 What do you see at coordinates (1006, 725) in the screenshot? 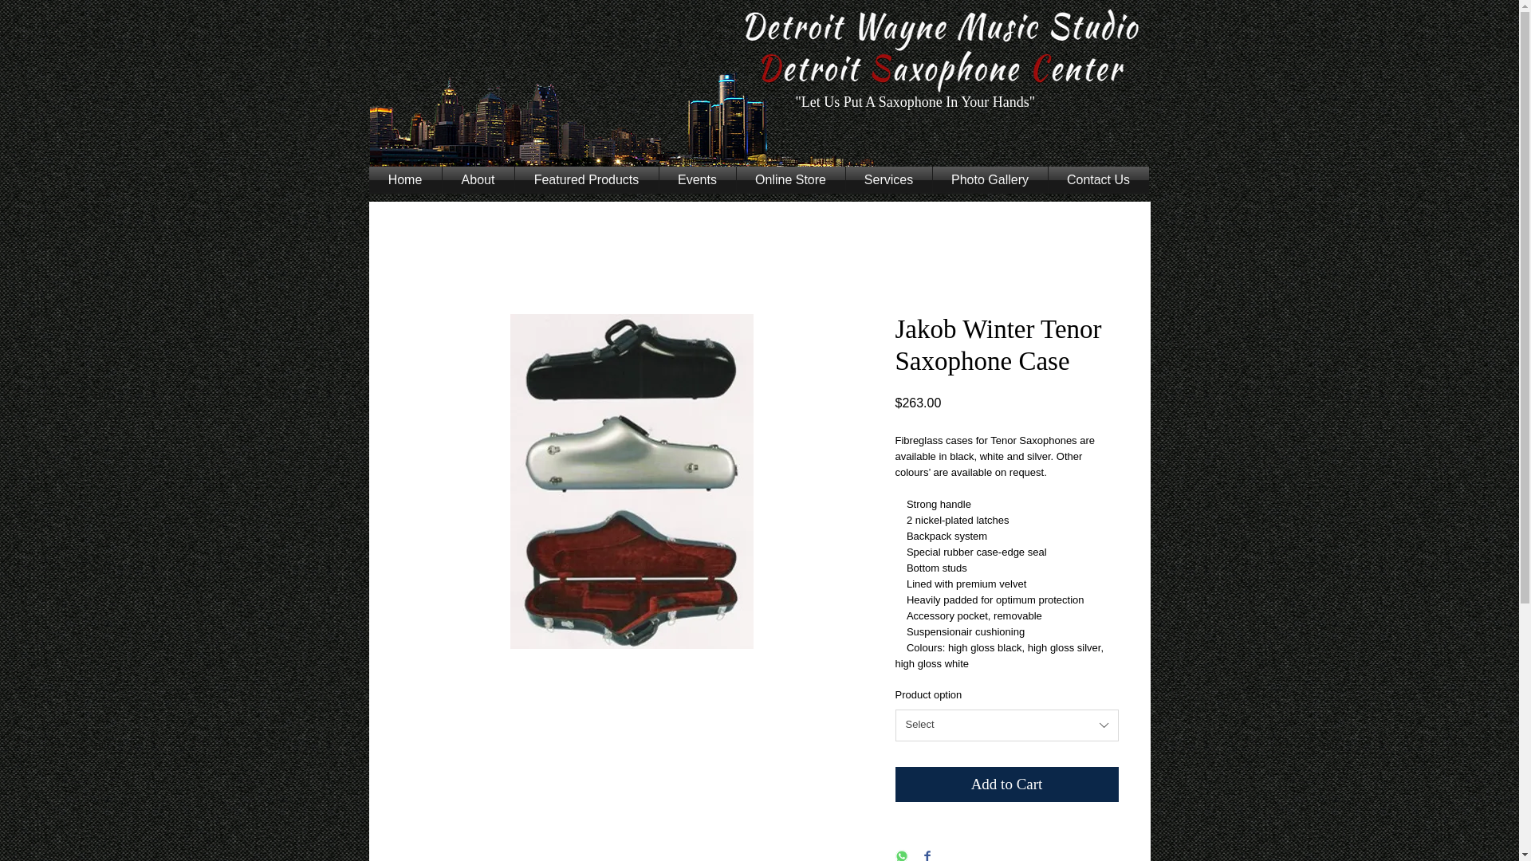
I see `Select` at bounding box center [1006, 725].